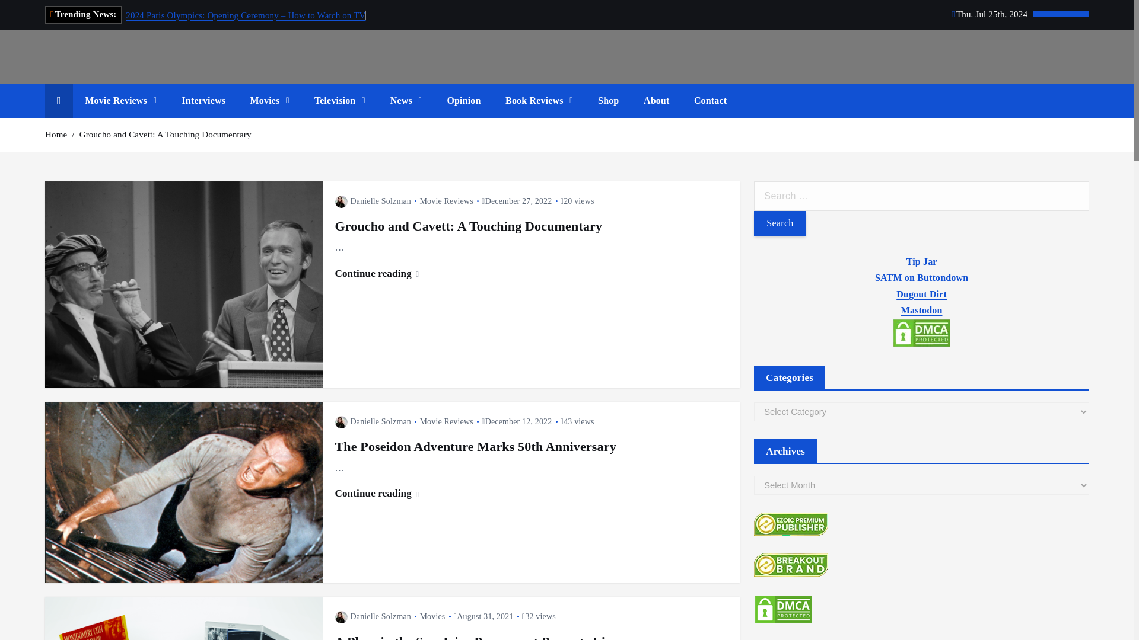  What do you see at coordinates (780, 223) in the screenshot?
I see `Search` at bounding box center [780, 223].